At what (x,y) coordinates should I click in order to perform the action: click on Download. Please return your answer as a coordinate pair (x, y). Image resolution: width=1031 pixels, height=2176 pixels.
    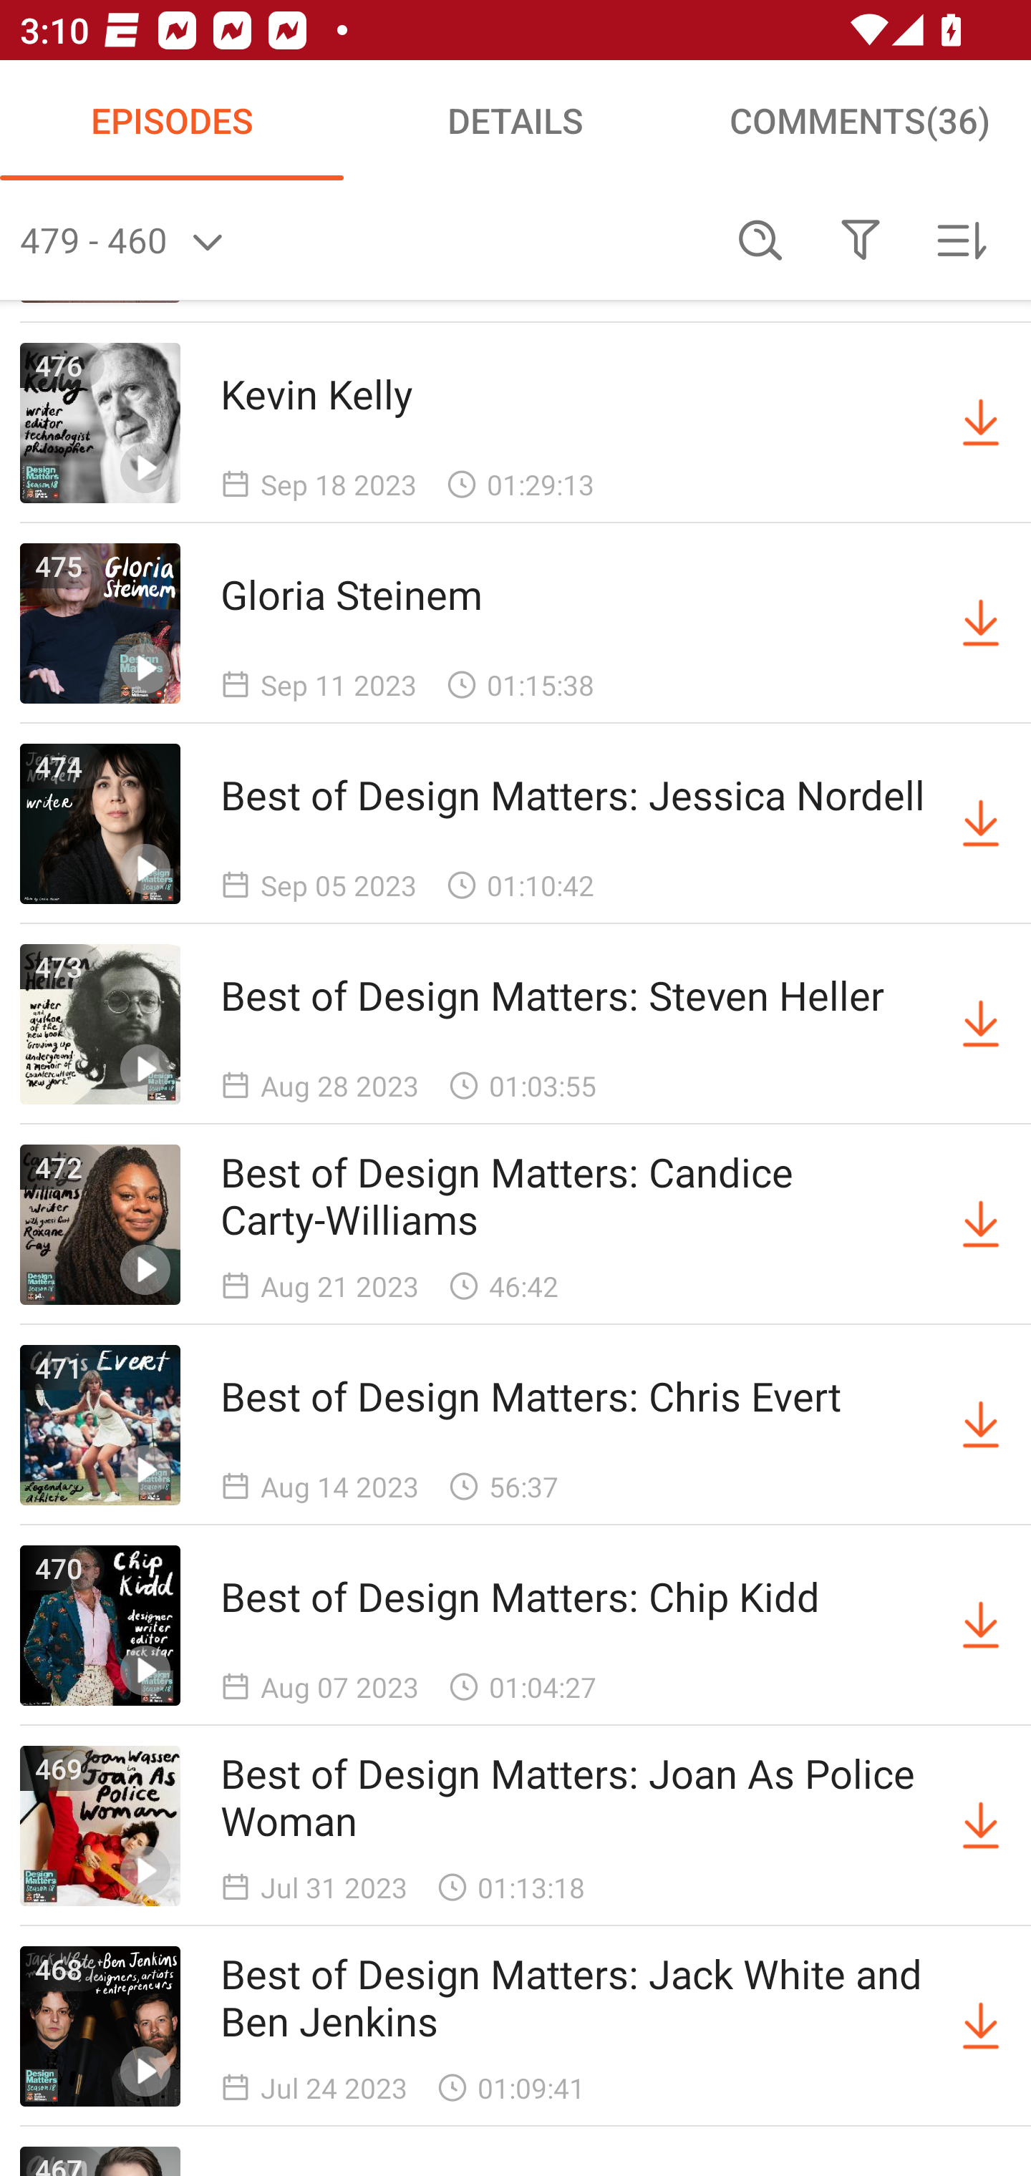
    Looking at the image, I should click on (981, 1025).